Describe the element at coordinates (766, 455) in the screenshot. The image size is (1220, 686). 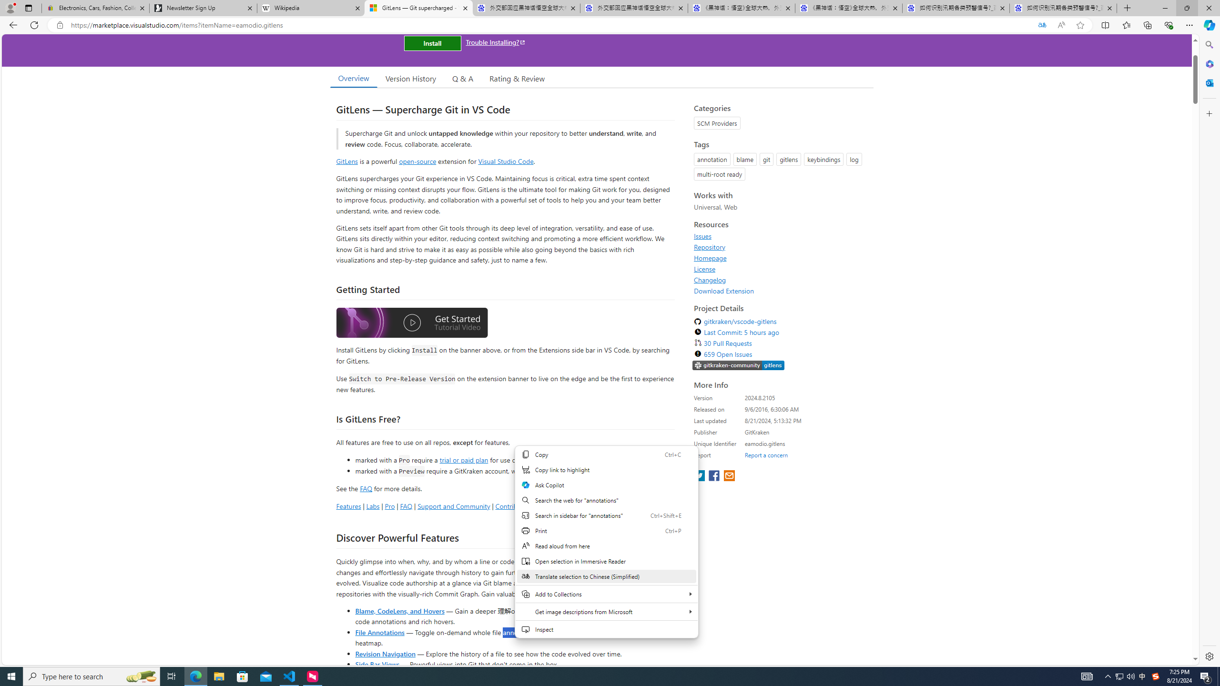
I see `Report a concern` at that location.